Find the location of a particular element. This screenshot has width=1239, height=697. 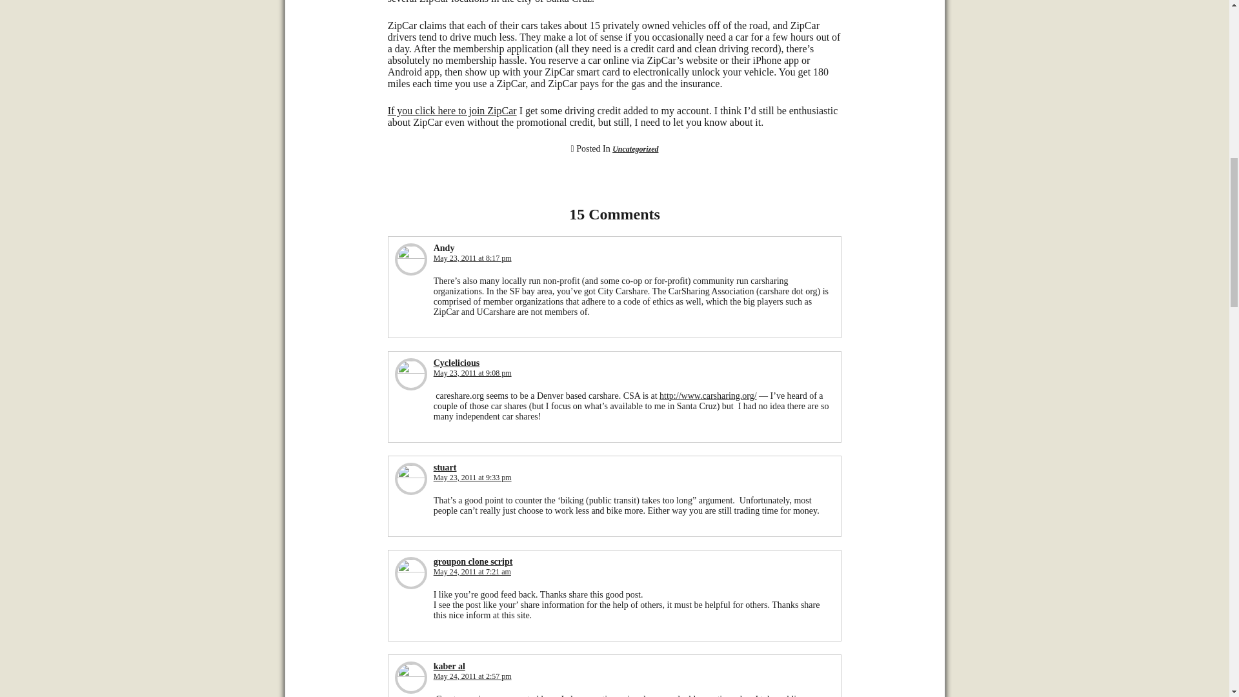

kaber al is located at coordinates (449, 666).